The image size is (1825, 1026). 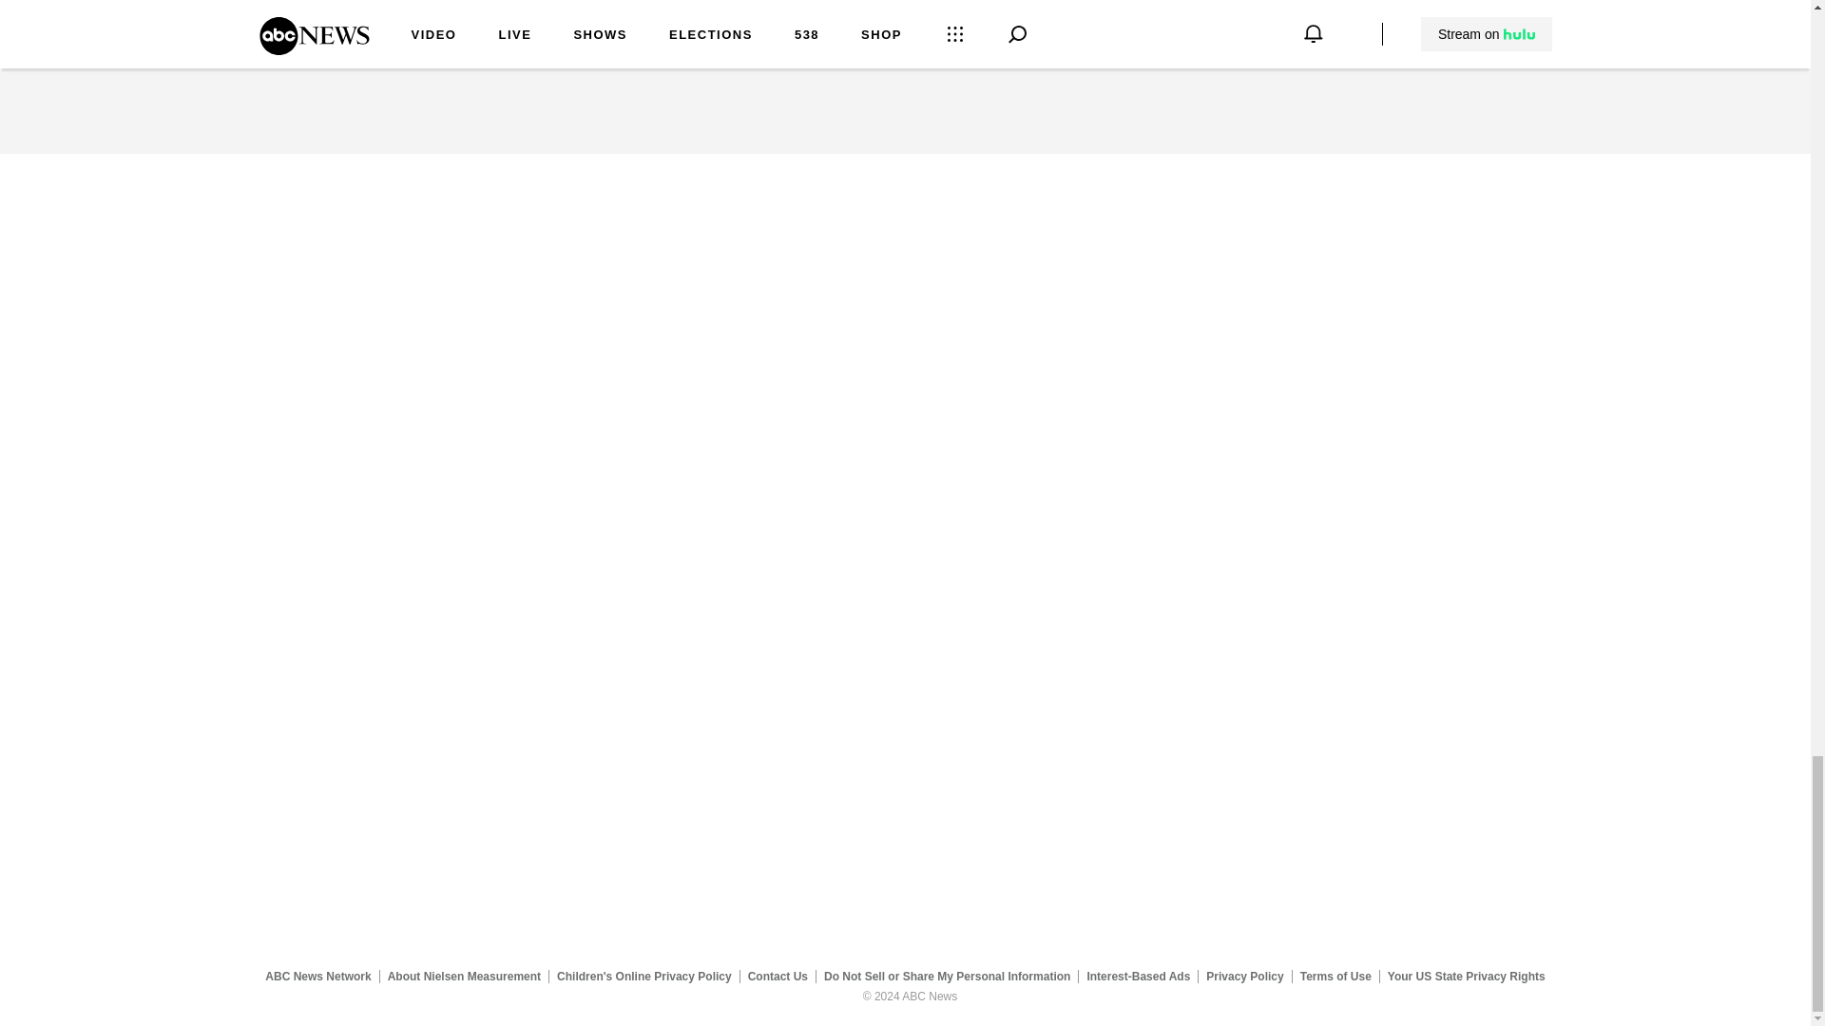 I want to click on About Nielsen Measurement, so click(x=464, y=976).